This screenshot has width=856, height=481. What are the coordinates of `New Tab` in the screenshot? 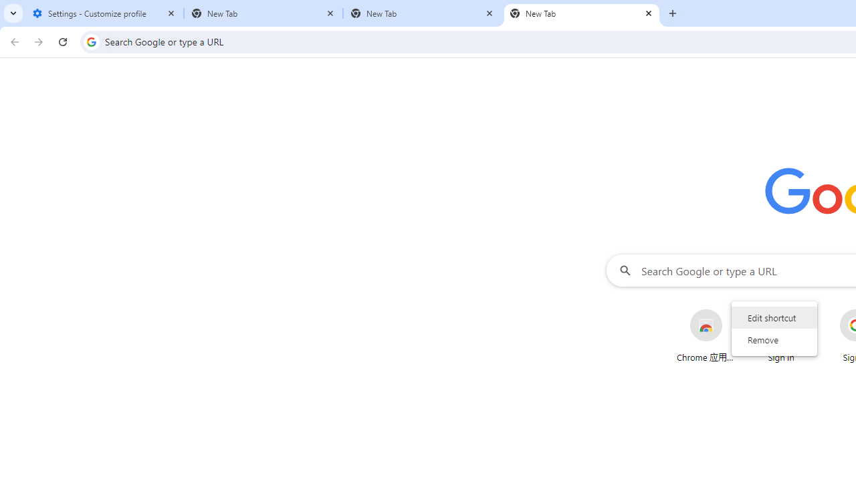 It's located at (263, 13).